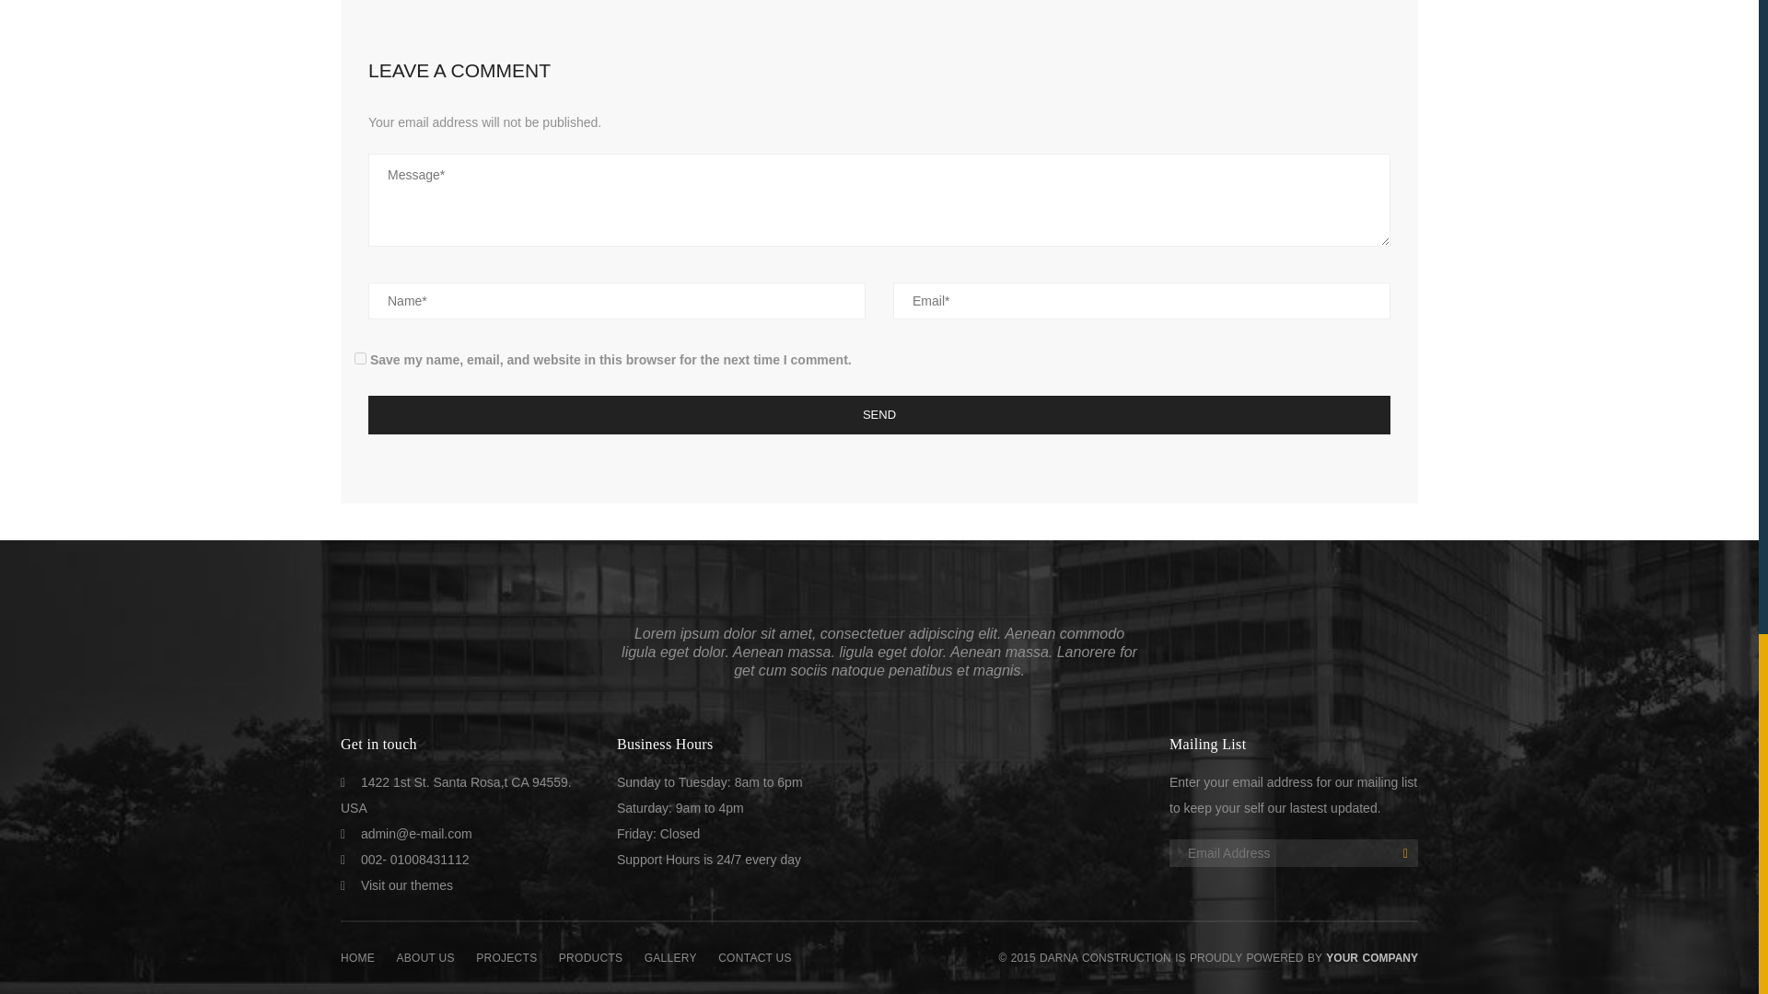 The height and width of the screenshot is (994, 1768). Describe the element at coordinates (360, 359) in the screenshot. I see `yes` at that location.